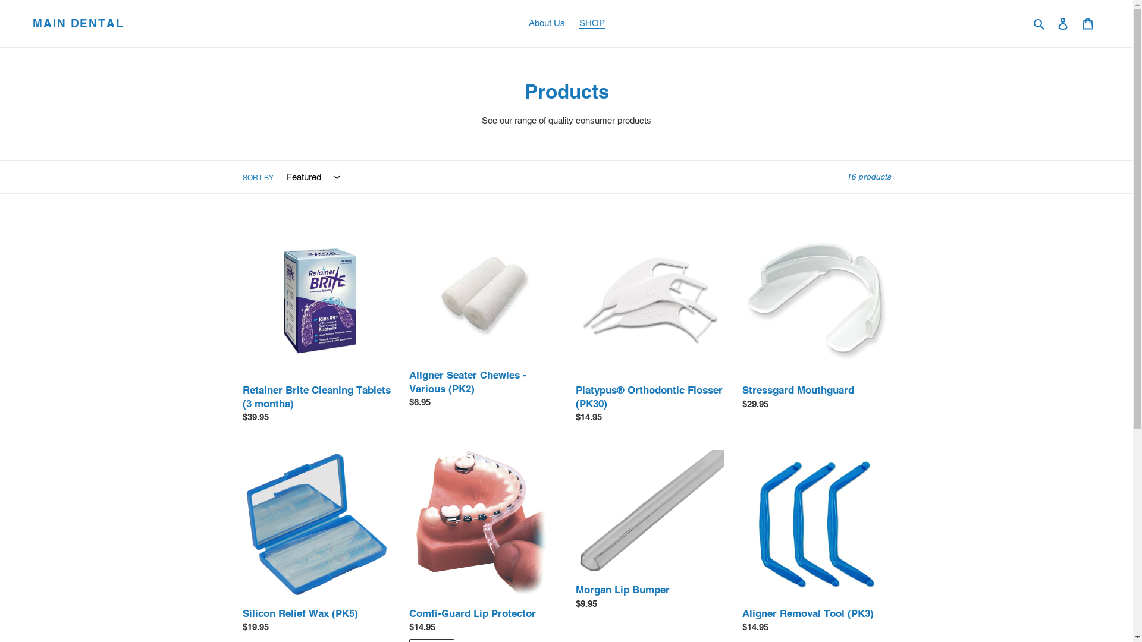 This screenshot has width=1142, height=642. I want to click on MAIN DENTAL, so click(79, 24).